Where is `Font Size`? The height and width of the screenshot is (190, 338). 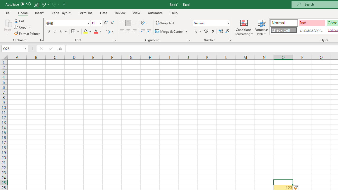
Font Size is located at coordinates (96, 23).